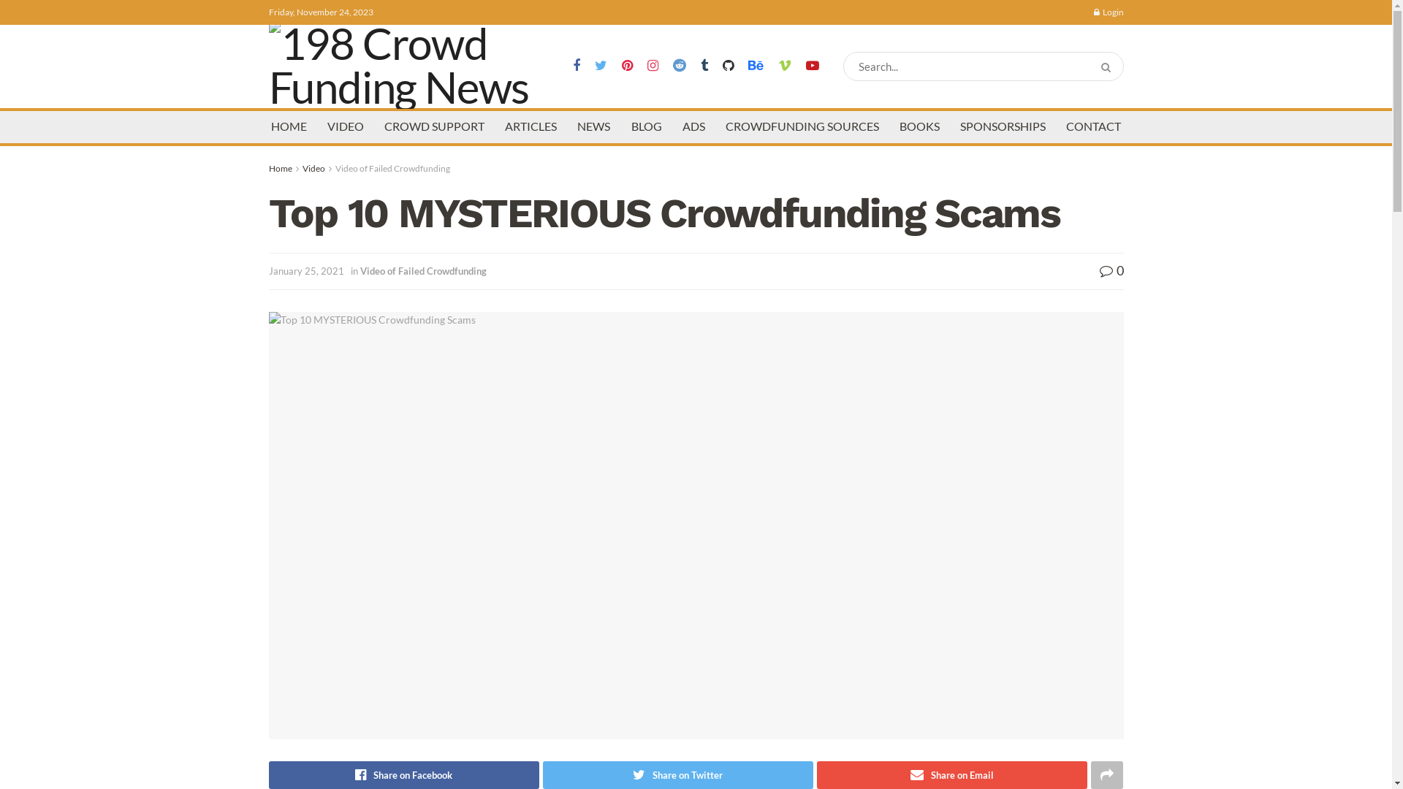  I want to click on HOME, so click(289, 126).